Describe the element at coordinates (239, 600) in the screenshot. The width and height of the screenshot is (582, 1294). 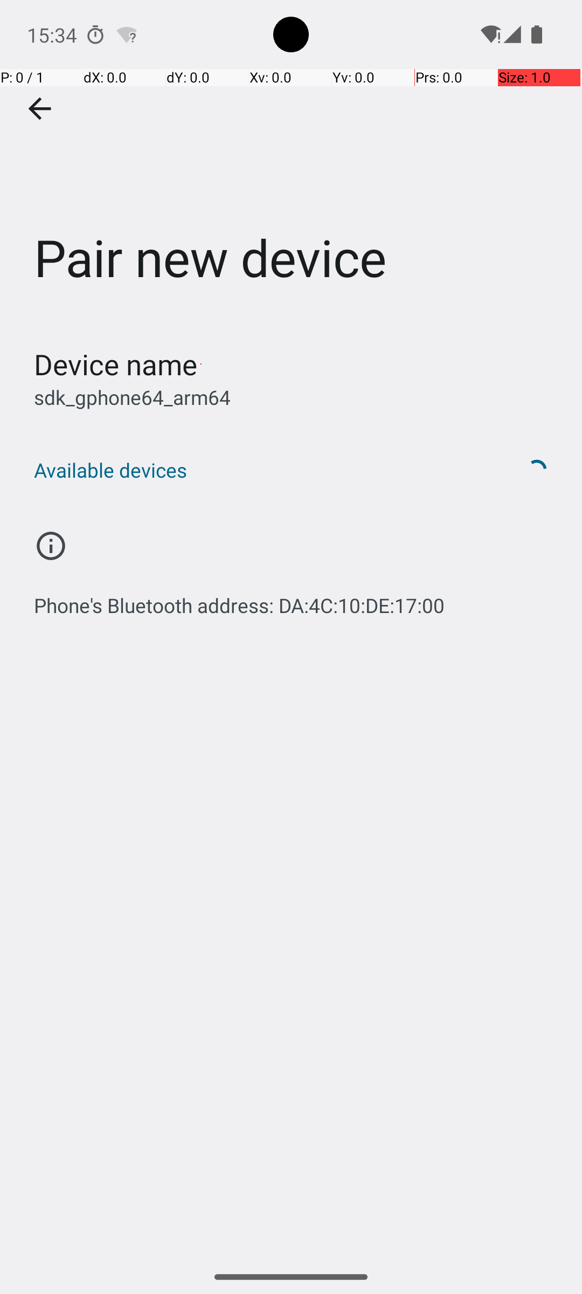
I see `Phone's Bluetooth address: DA:4C:10:DE:17:00` at that location.